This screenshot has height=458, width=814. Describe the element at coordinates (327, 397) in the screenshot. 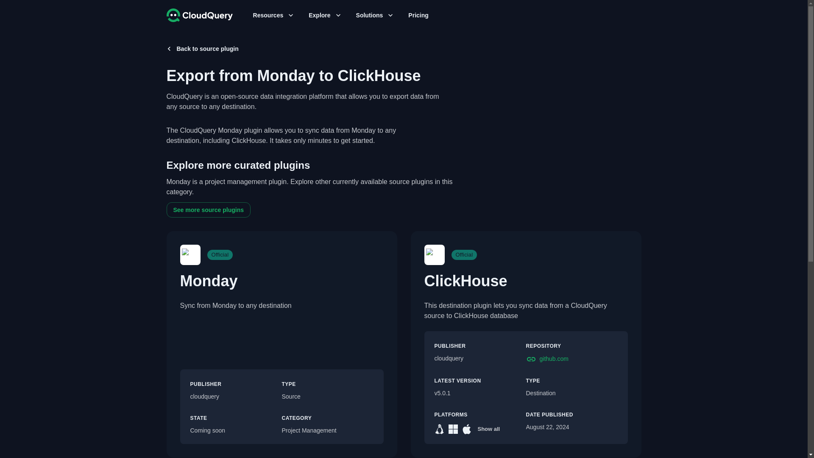

I see `Source` at that location.